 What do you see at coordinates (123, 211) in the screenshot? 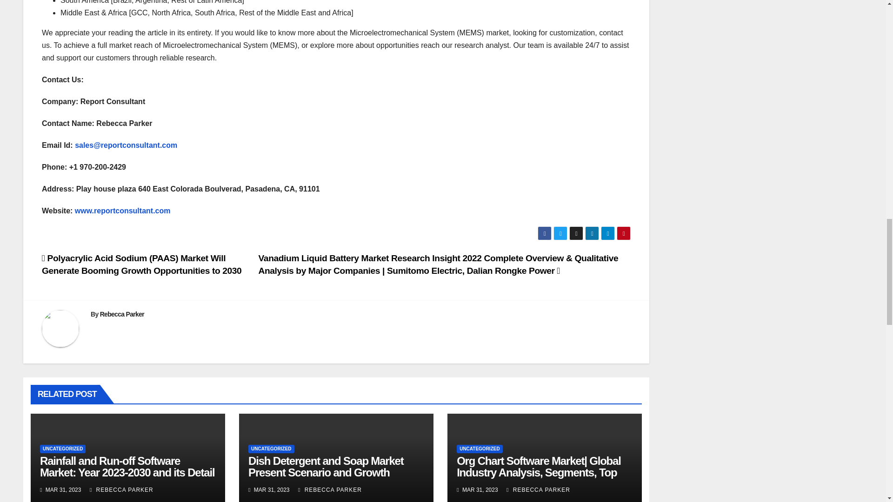
I see `www.reportconsultant.com` at bounding box center [123, 211].